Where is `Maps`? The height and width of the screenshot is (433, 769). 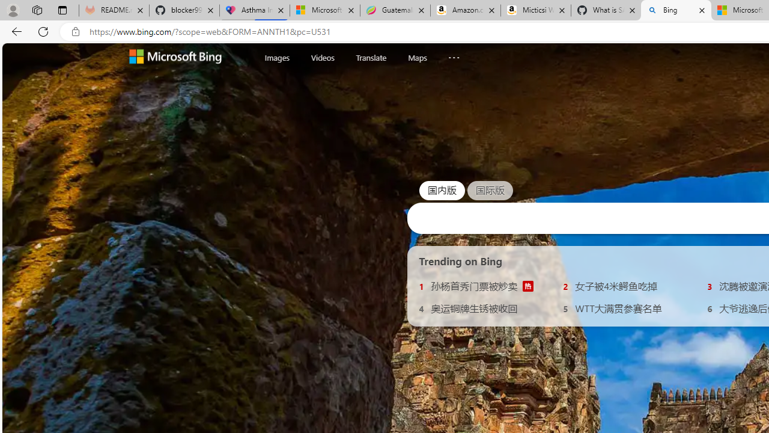
Maps is located at coordinates (417, 58).